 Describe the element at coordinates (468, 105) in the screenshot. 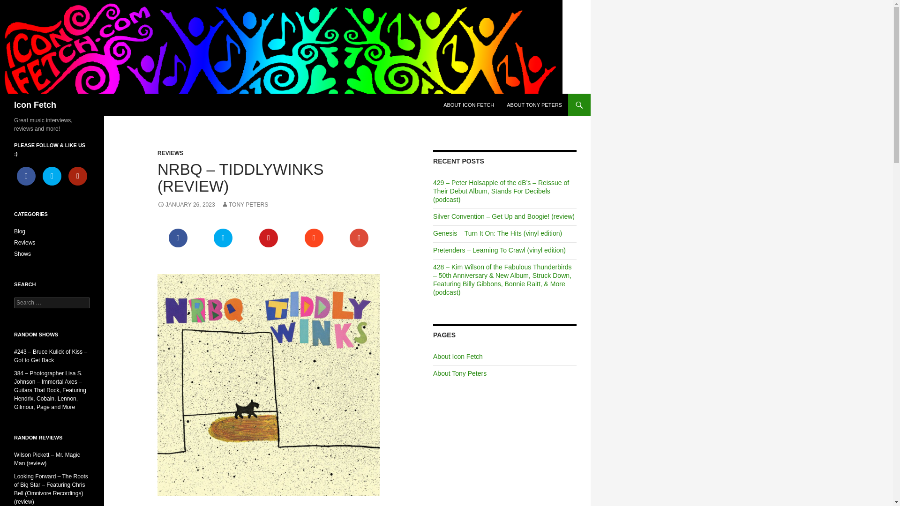

I see `ABOUT ICON FETCH` at that location.